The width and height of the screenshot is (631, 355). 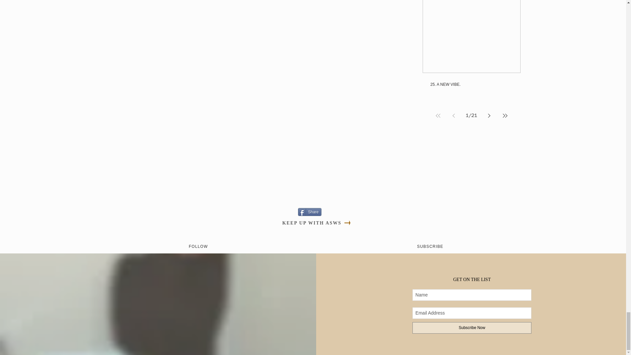 What do you see at coordinates (471, 84) in the screenshot?
I see `25. A NEW VIBE.` at bounding box center [471, 84].